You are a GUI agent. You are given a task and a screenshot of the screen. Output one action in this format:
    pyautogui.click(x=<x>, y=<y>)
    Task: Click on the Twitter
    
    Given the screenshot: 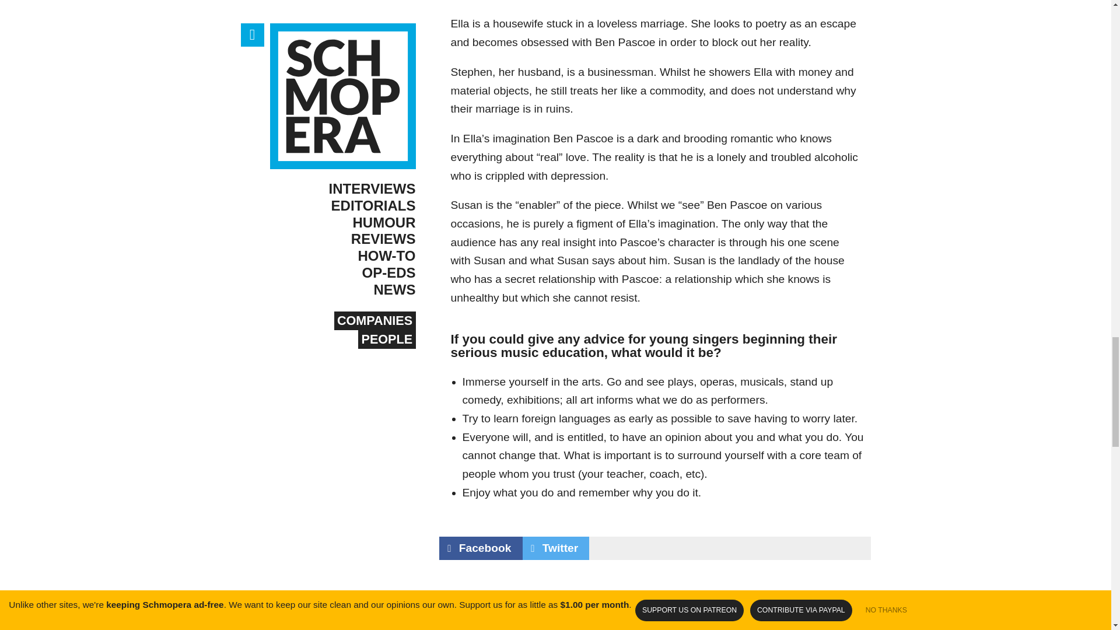 What is the action you would take?
    pyautogui.click(x=556, y=548)
    